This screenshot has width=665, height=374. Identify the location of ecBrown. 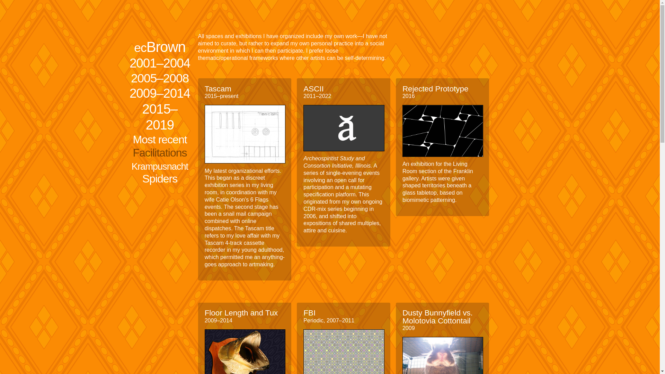
(160, 47).